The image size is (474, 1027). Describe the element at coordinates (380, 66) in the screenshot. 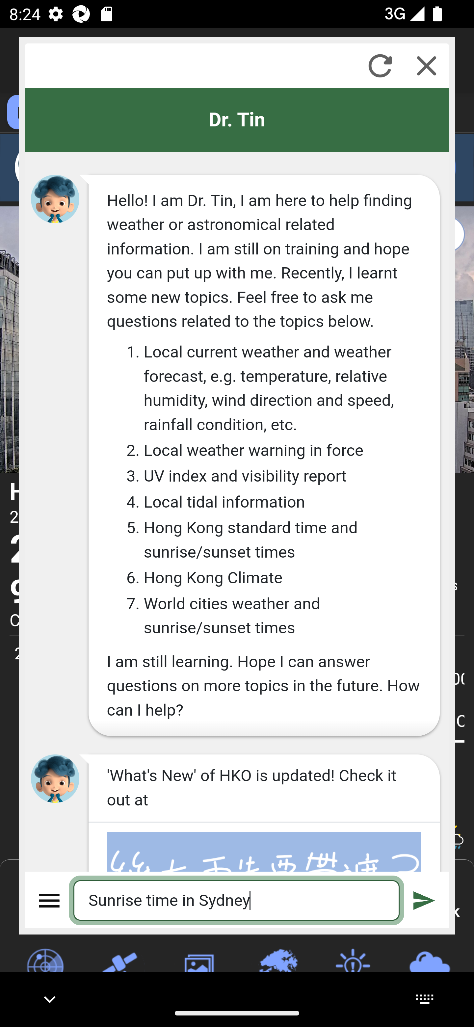

I see `Refresh` at that location.